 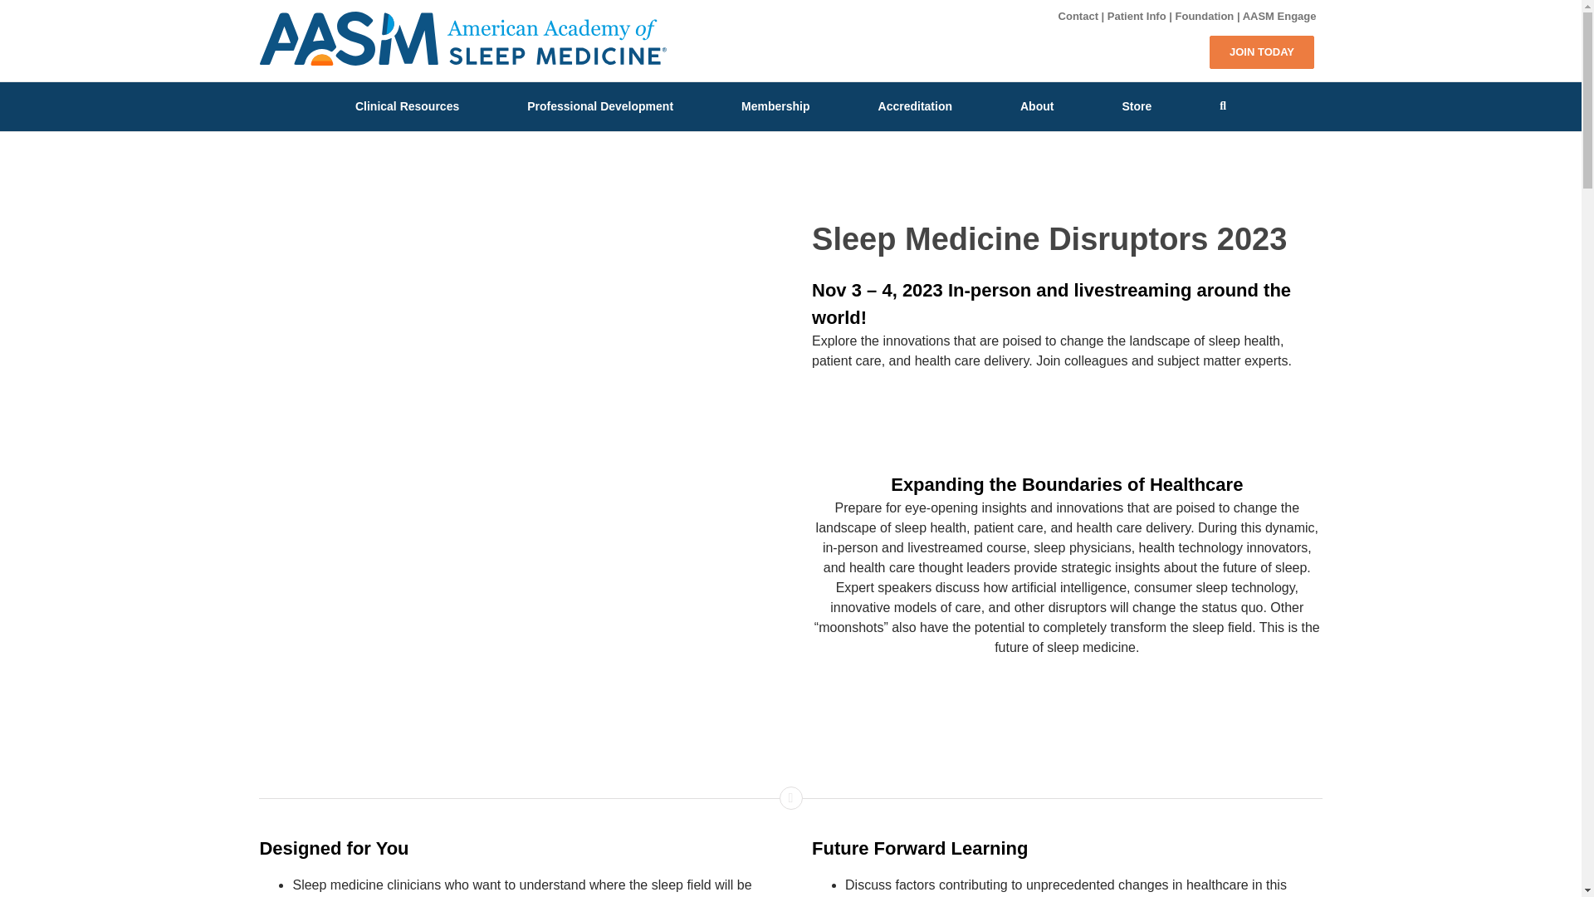 I want to click on Foundation, so click(x=1205, y=16).